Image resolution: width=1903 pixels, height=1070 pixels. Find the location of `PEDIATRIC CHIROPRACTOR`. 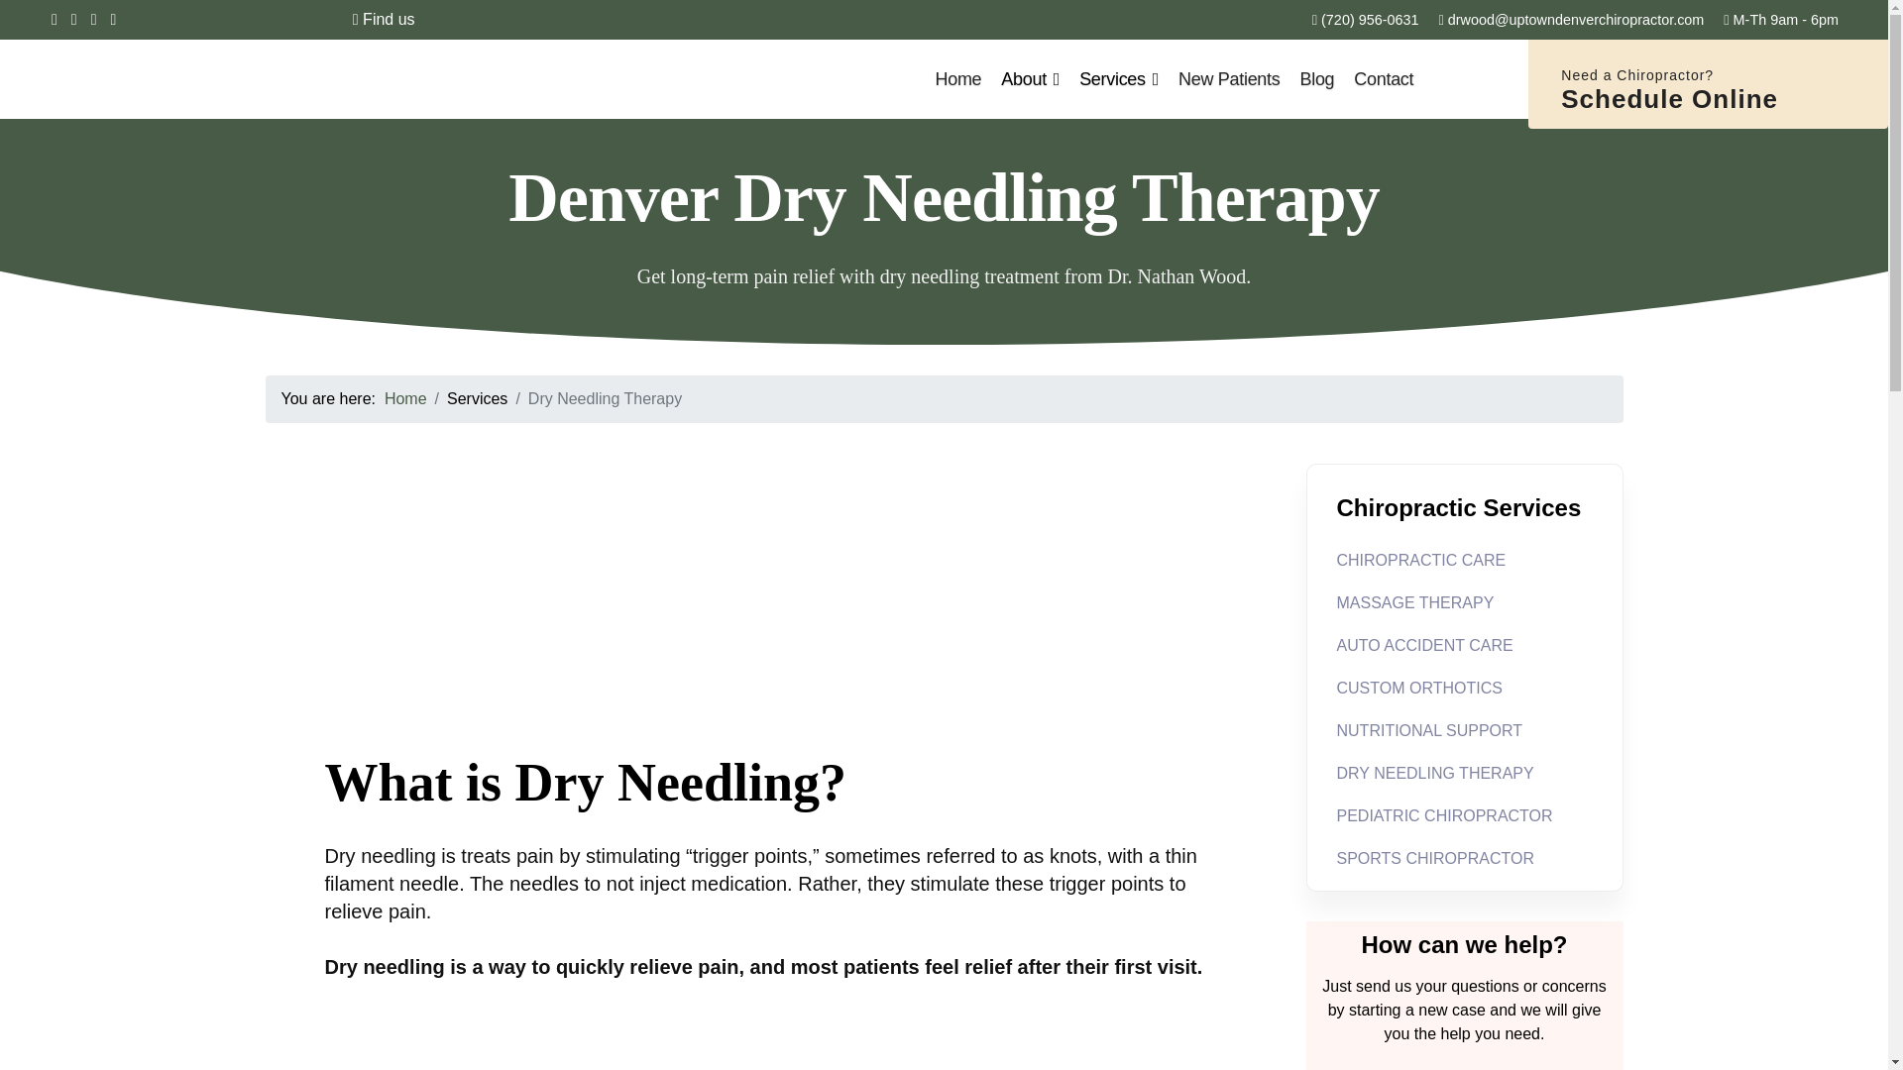

PEDIATRIC CHIROPRACTOR is located at coordinates (1463, 814).